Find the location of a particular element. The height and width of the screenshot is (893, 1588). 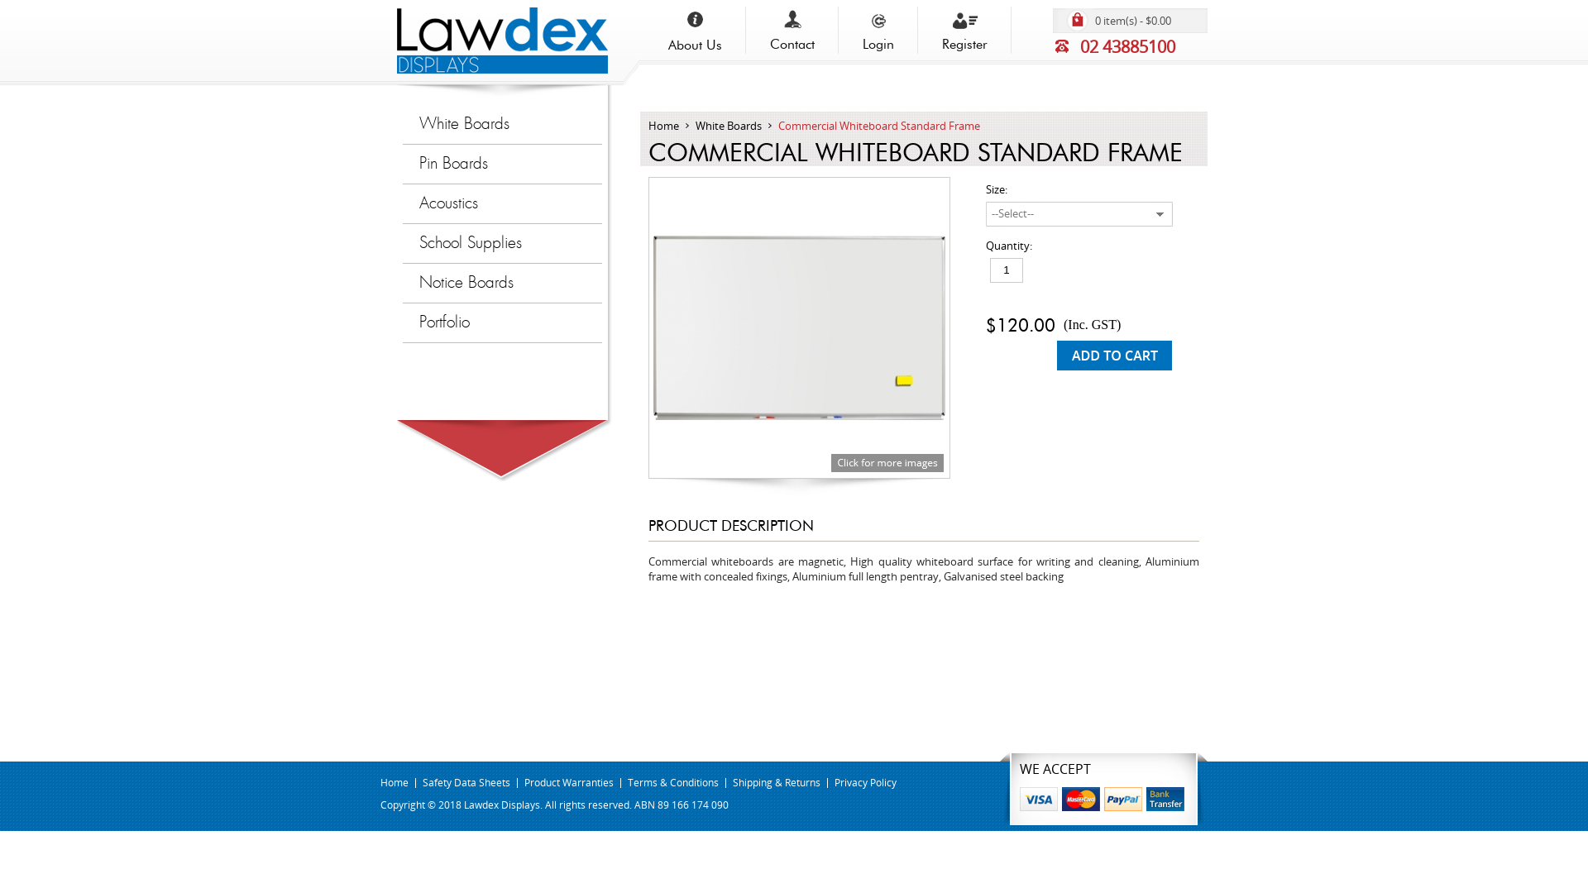

Notice Boards is located at coordinates (503, 283).